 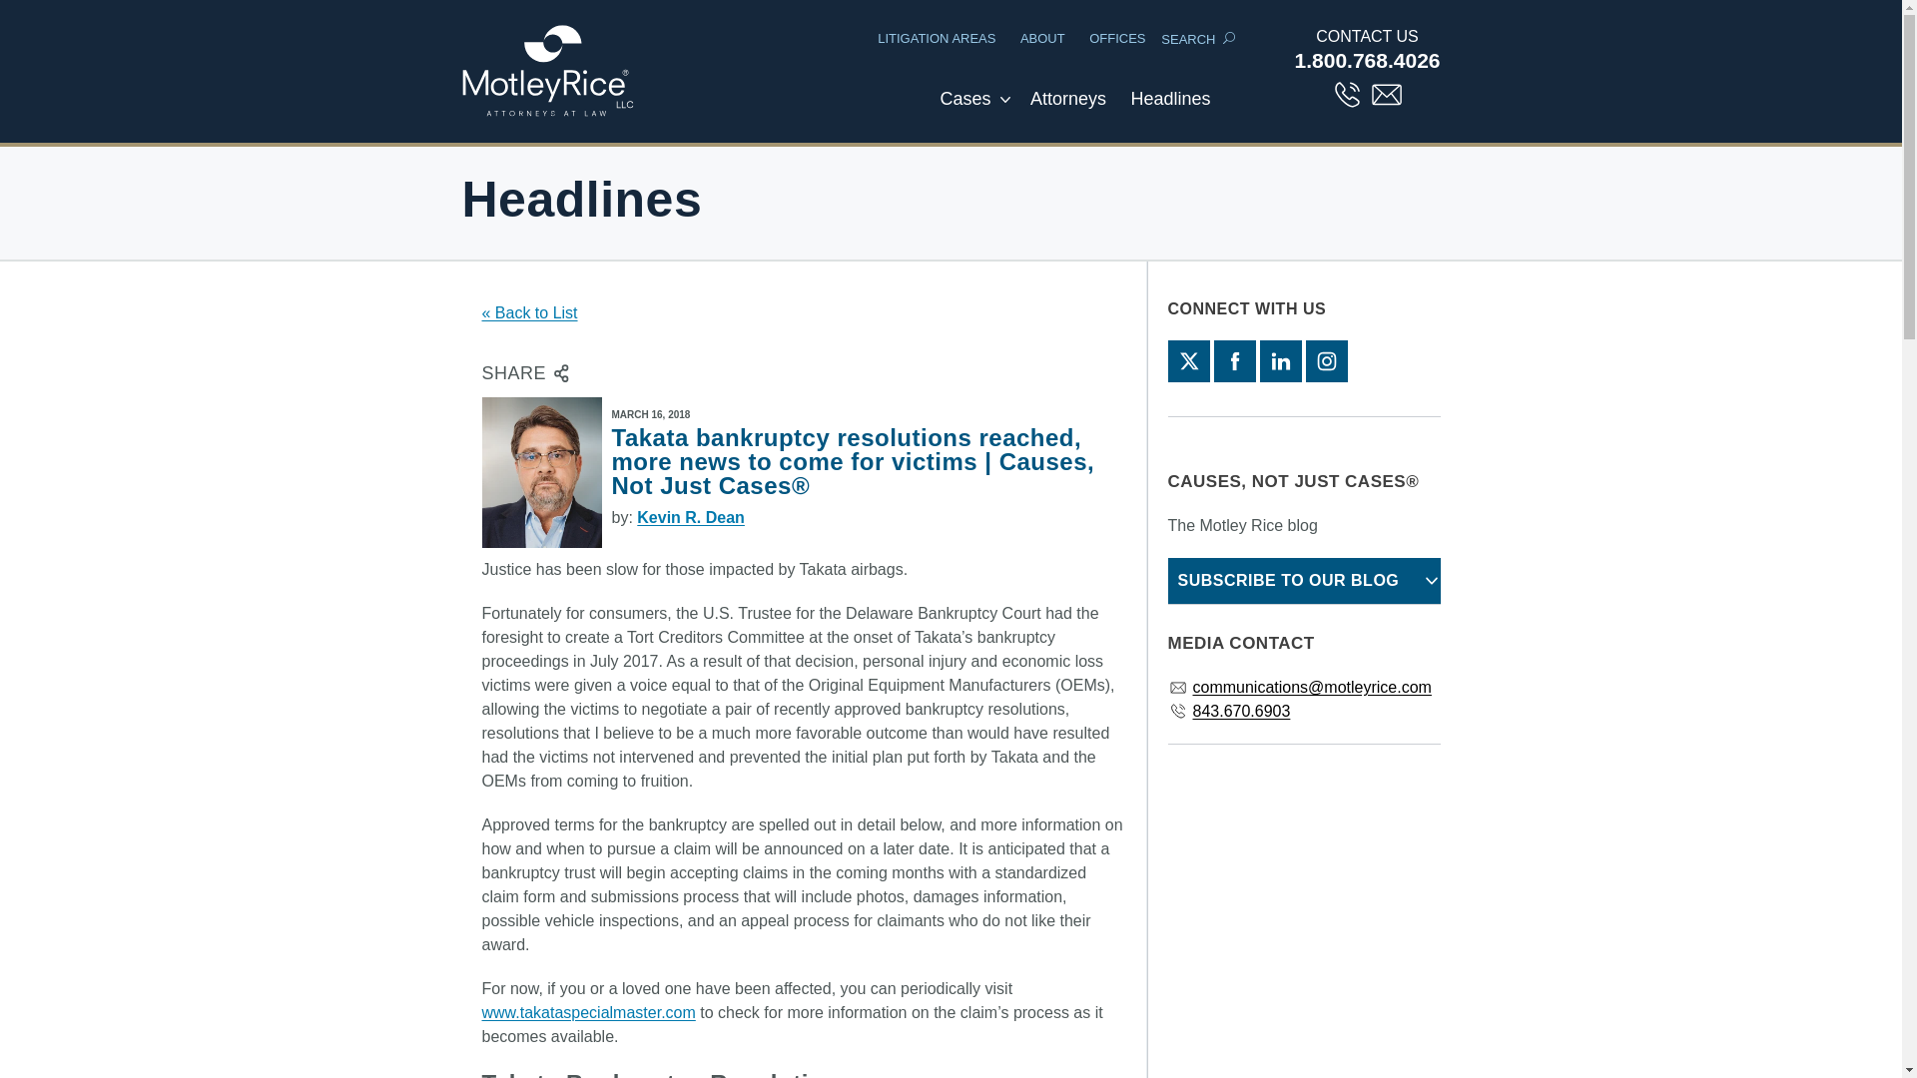 What do you see at coordinates (1067, 110) in the screenshot?
I see `Attorneys` at bounding box center [1067, 110].